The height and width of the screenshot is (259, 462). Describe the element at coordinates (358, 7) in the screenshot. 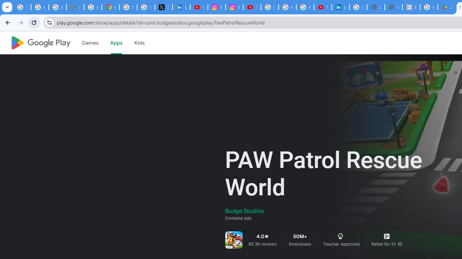

I see `Sign in - Google Accounts` at that location.